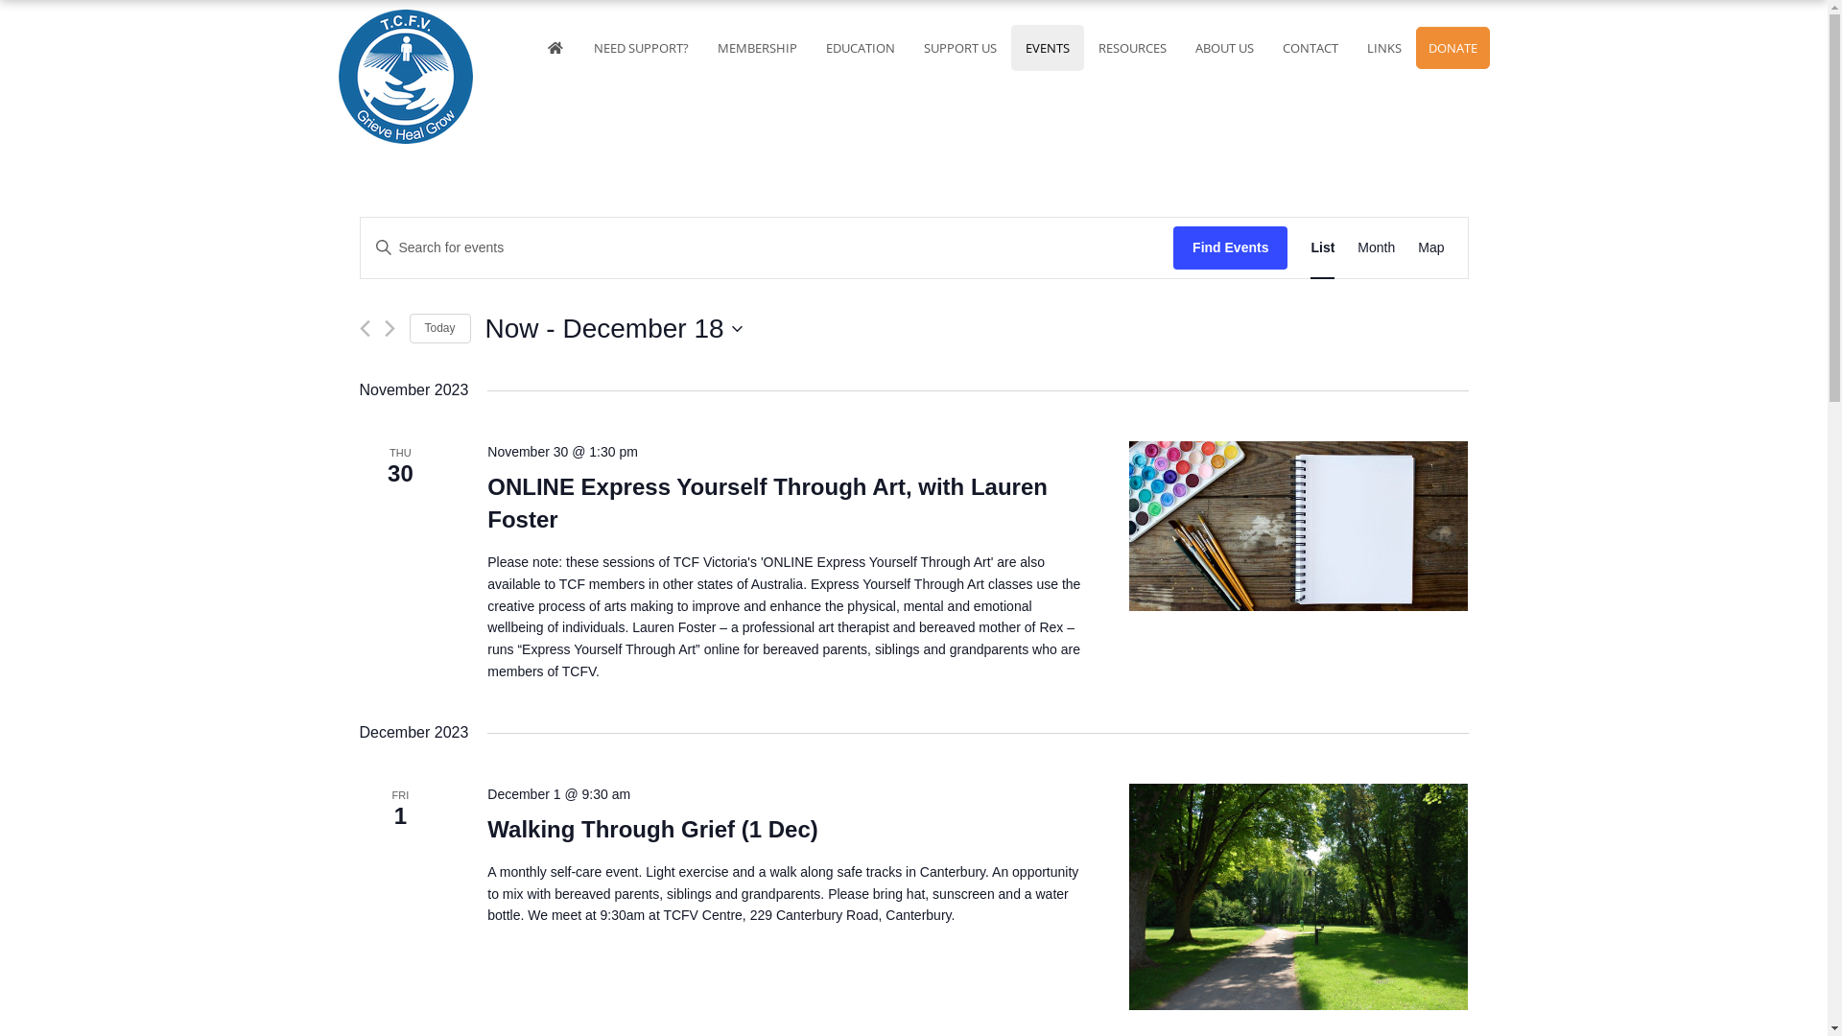 This screenshot has height=1036, width=1842. Describe the element at coordinates (1311, 48) in the screenshot. I see `CONTACT` at that location.